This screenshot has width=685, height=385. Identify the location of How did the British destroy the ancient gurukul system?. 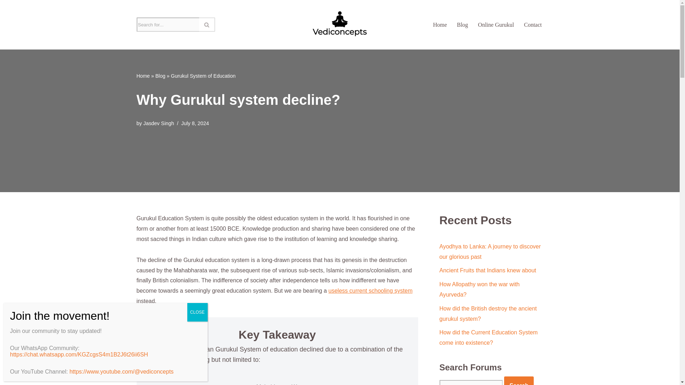
(488, 314).